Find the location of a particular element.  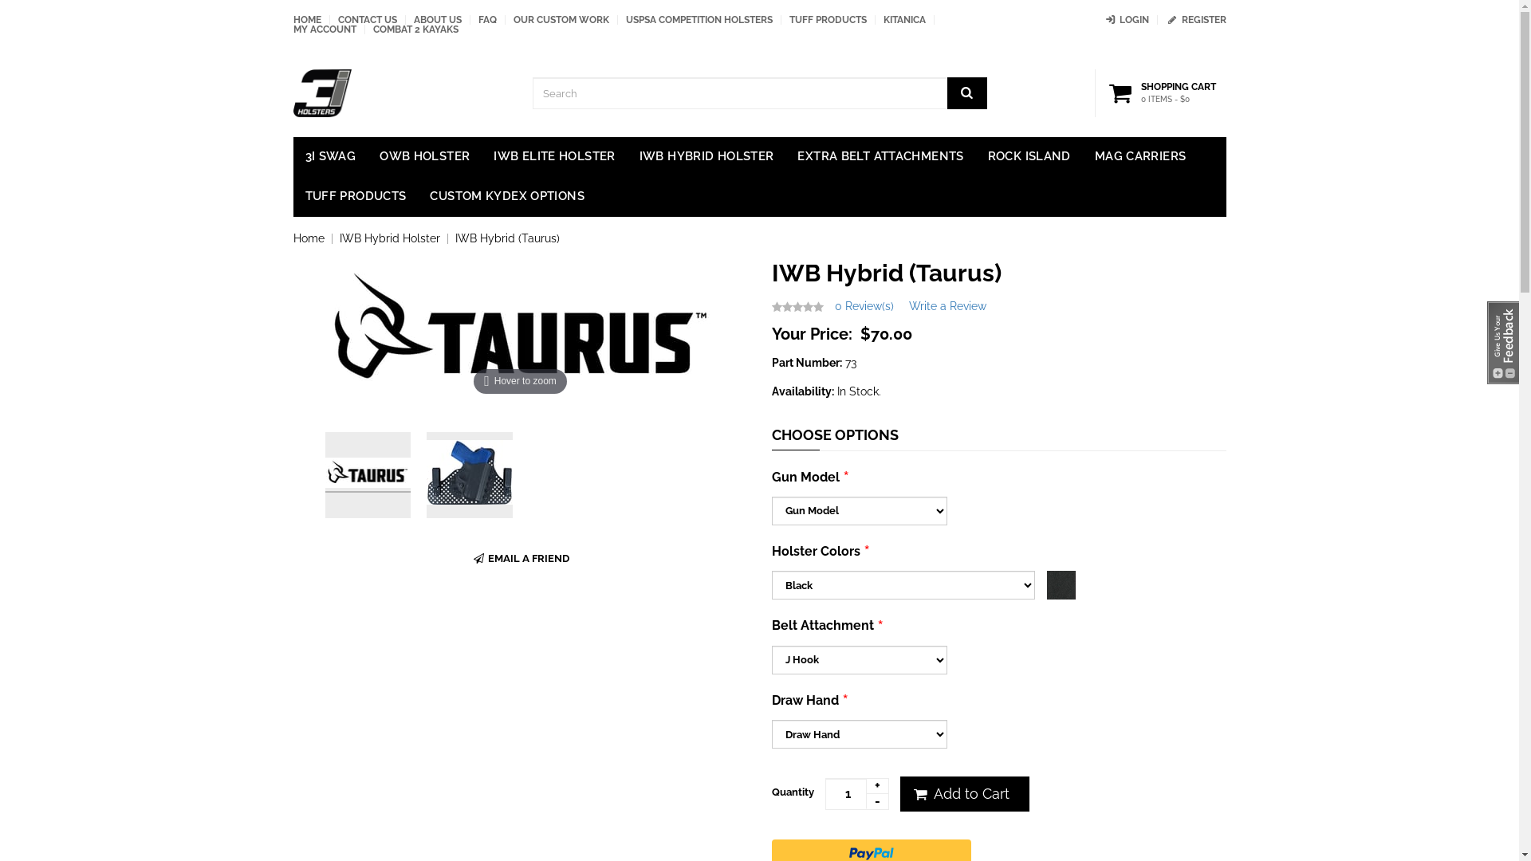

Thumbnail is located at coordinates (368, 475).